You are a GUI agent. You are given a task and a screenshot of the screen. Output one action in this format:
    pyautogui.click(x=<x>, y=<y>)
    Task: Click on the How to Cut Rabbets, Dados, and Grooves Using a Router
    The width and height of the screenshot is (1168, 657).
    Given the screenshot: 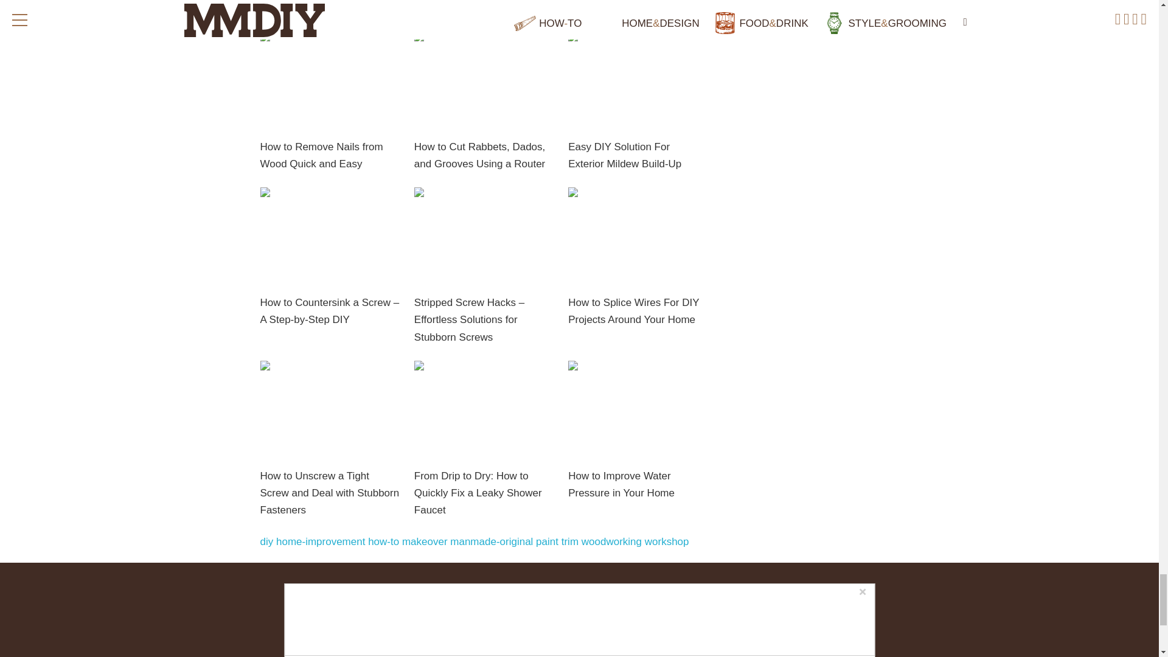 What is the action you would take?
    pyautogui.click(x=479, y=155)
    